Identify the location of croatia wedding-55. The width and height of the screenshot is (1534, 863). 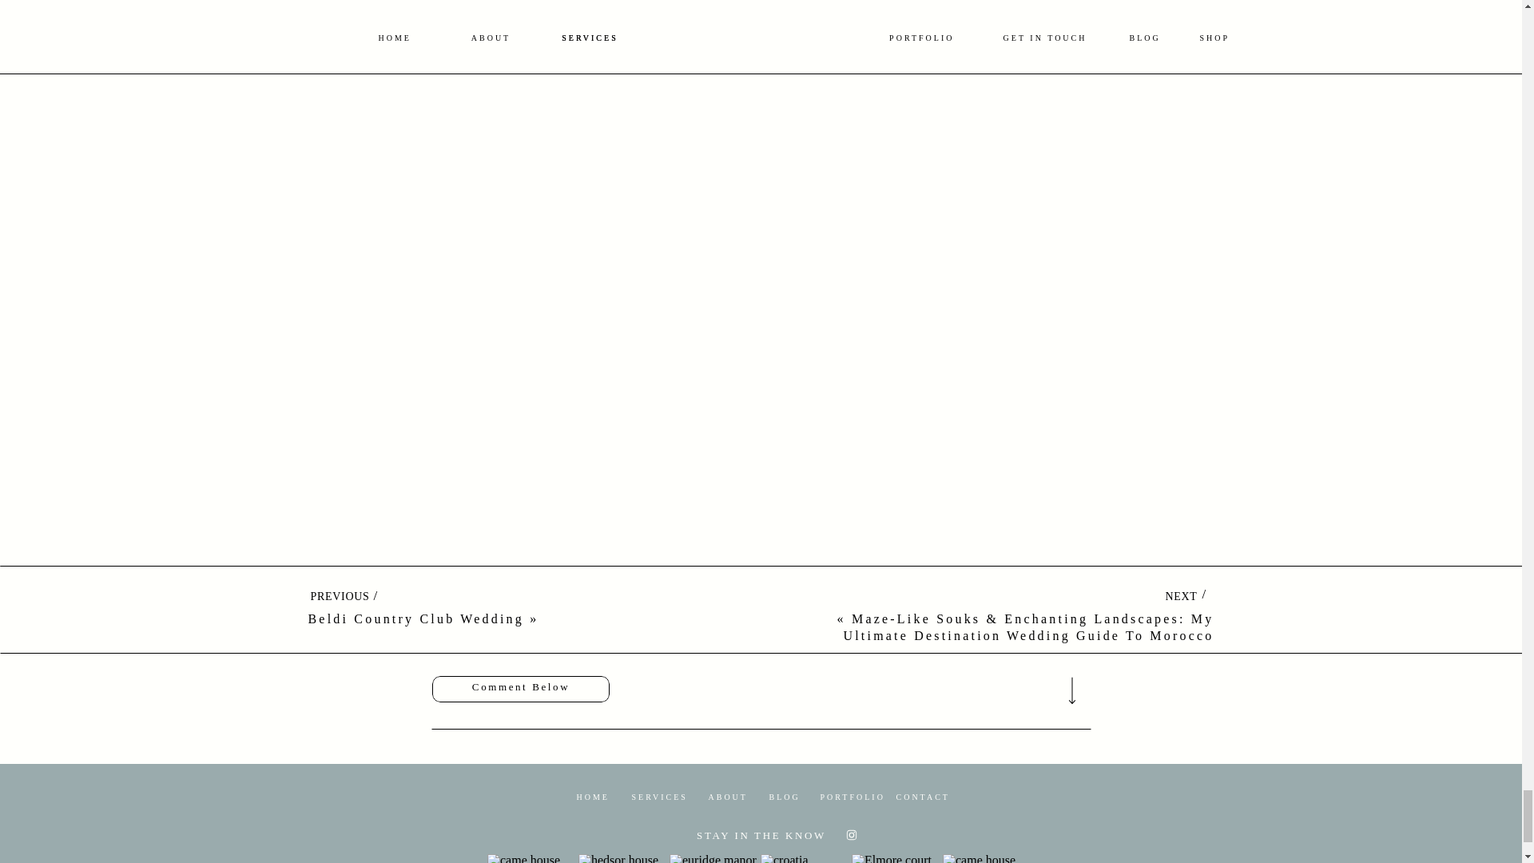
(804, 858).